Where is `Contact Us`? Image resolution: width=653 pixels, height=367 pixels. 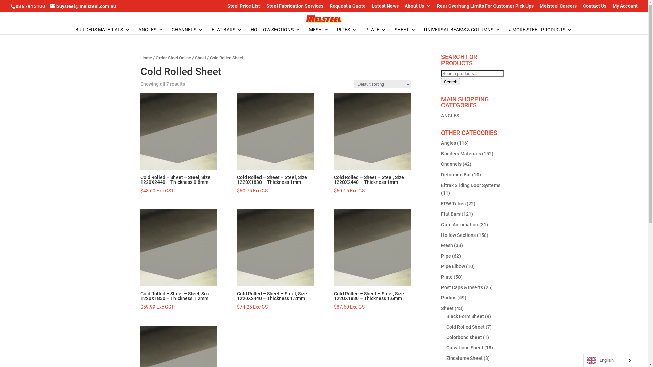
Contact Us is located at coordinates (595, 7).